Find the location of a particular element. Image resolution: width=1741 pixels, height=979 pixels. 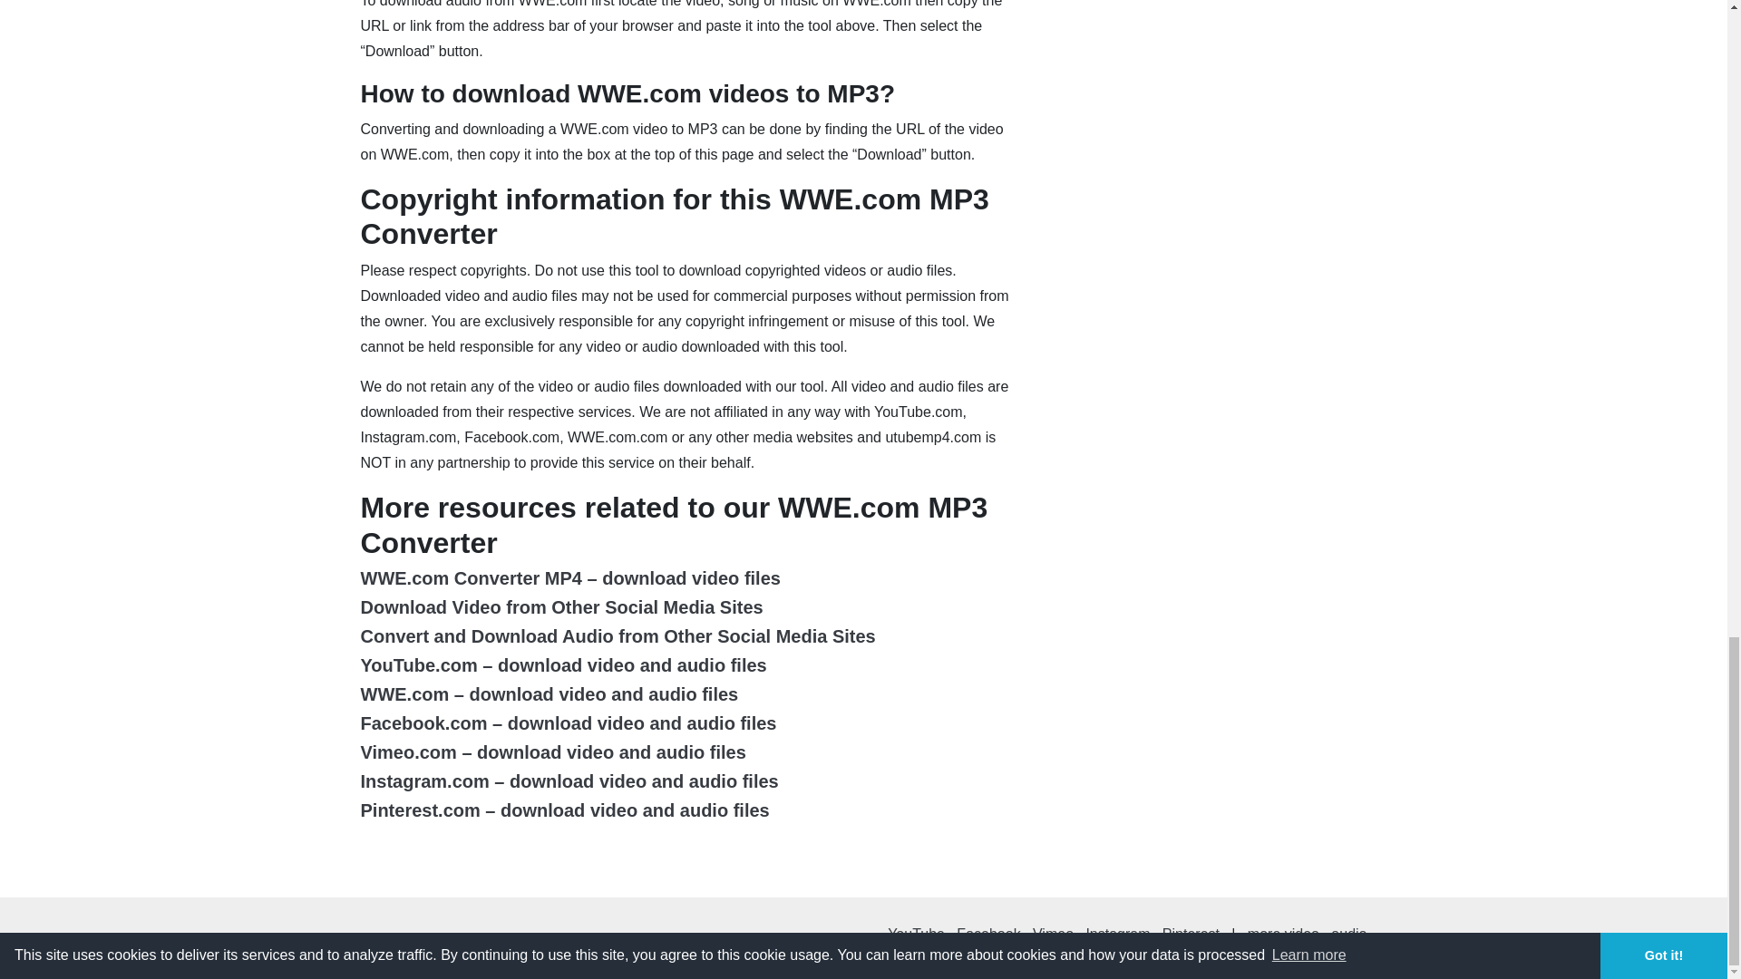

video converter mp4 is located at coordinates (1284, 934).